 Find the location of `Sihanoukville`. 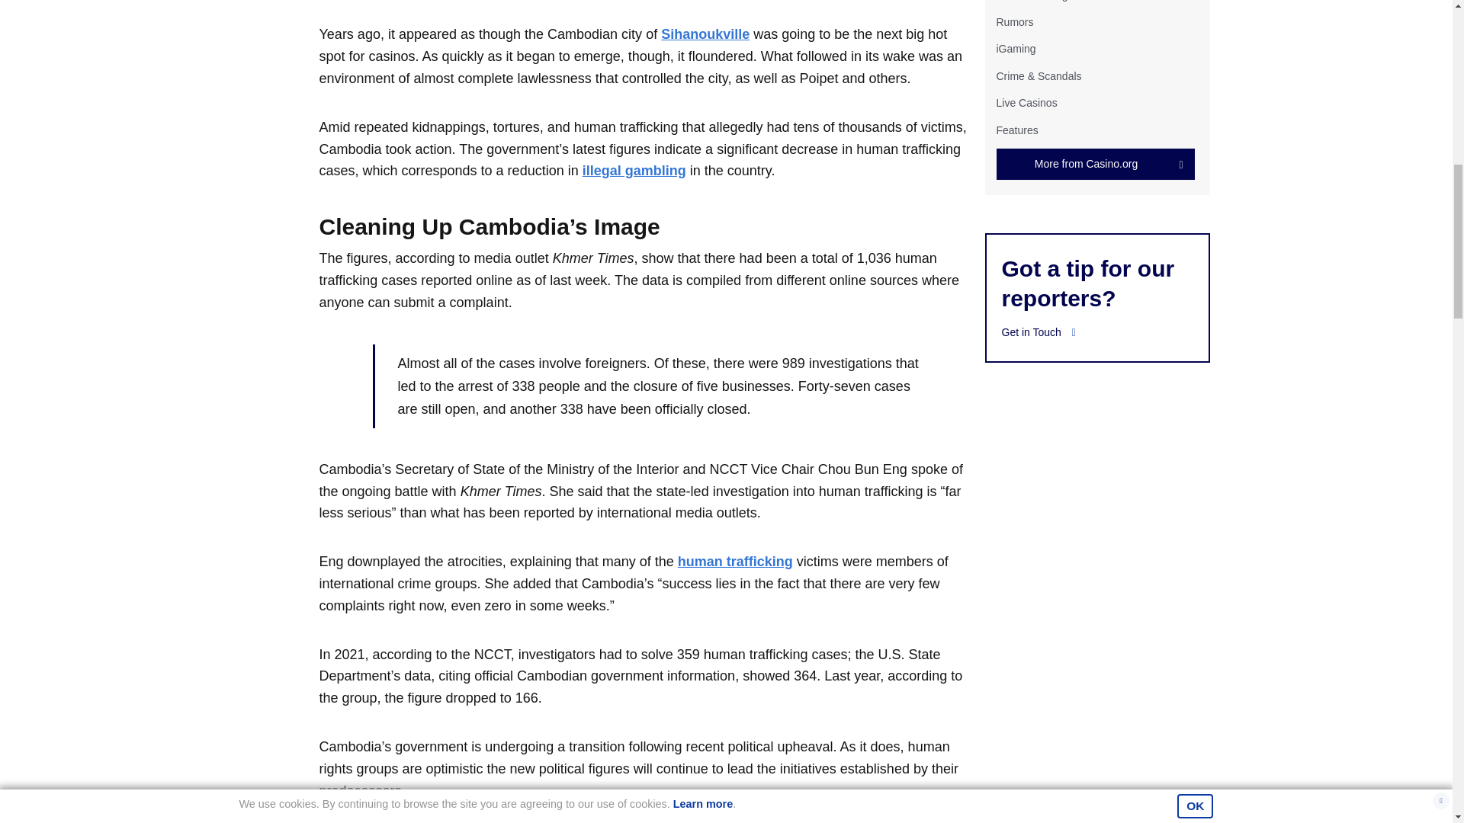

Sihanoukville is located at coordinates (705, 34).